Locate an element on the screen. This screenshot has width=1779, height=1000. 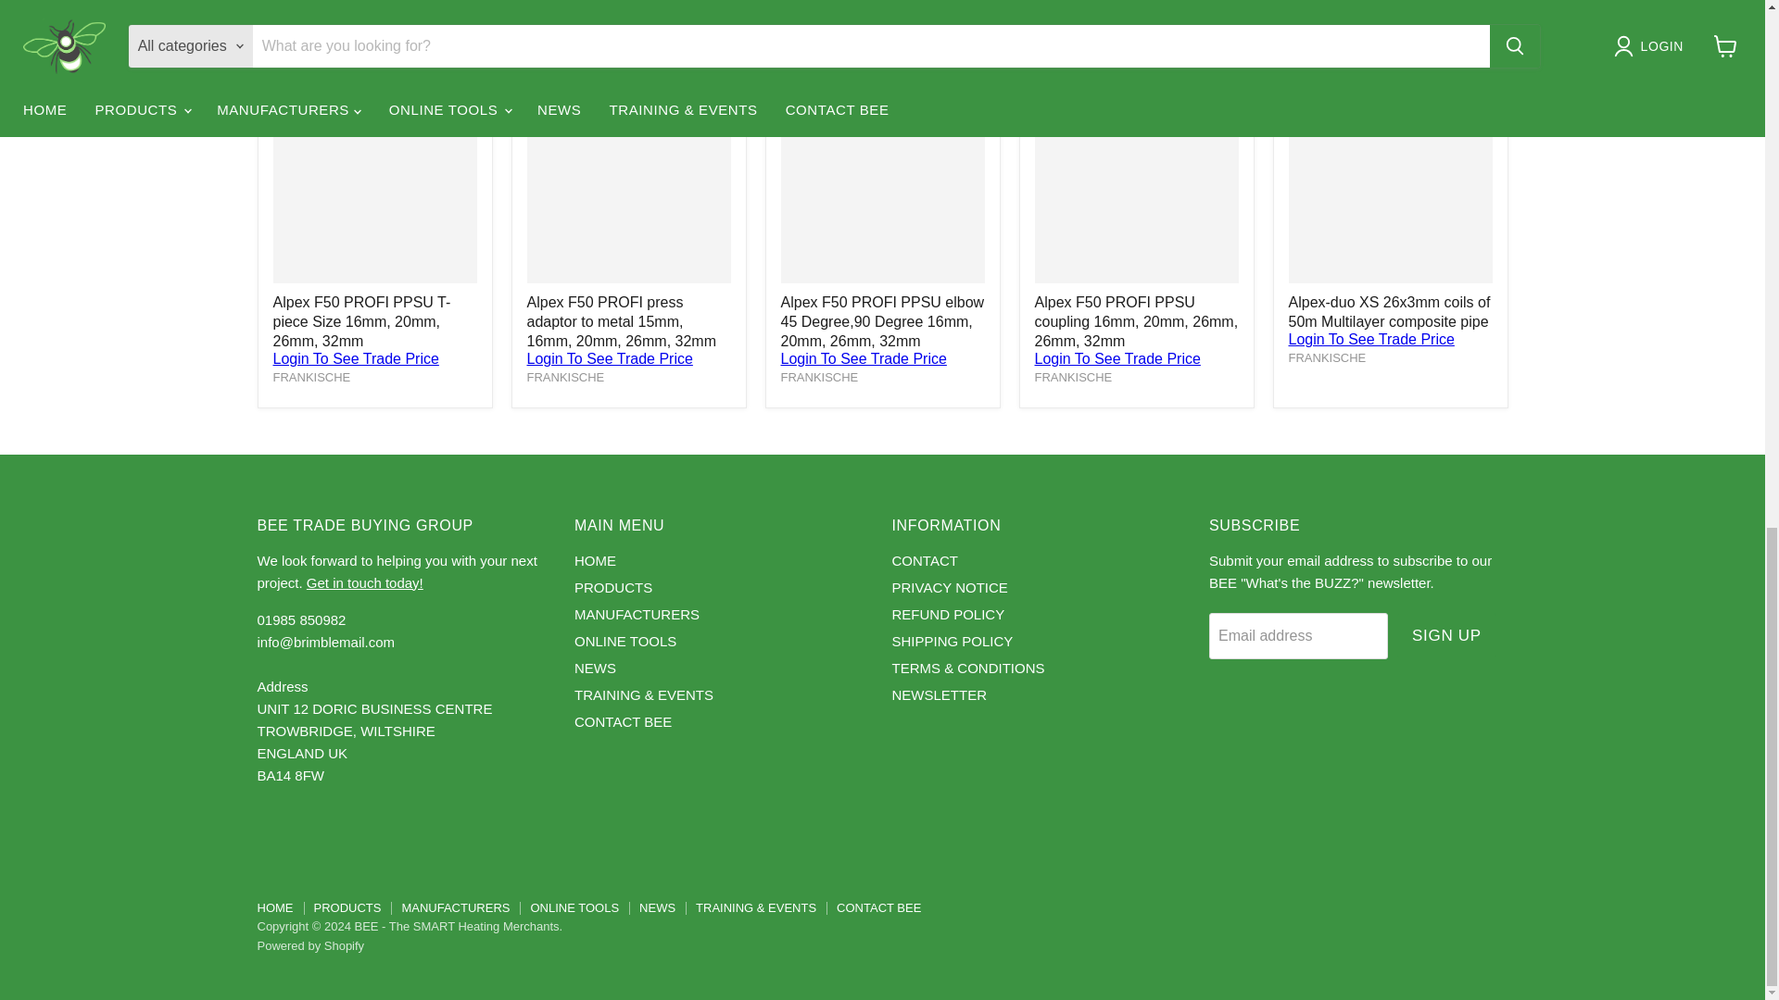
FRANKISCHE is located at coordinates (1073, 376).